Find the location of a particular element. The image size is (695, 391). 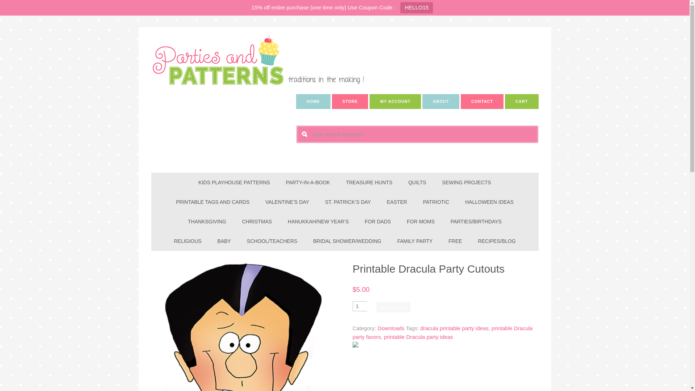

Printable Dracula Party Cutouts is located at coordinates (244, 327).